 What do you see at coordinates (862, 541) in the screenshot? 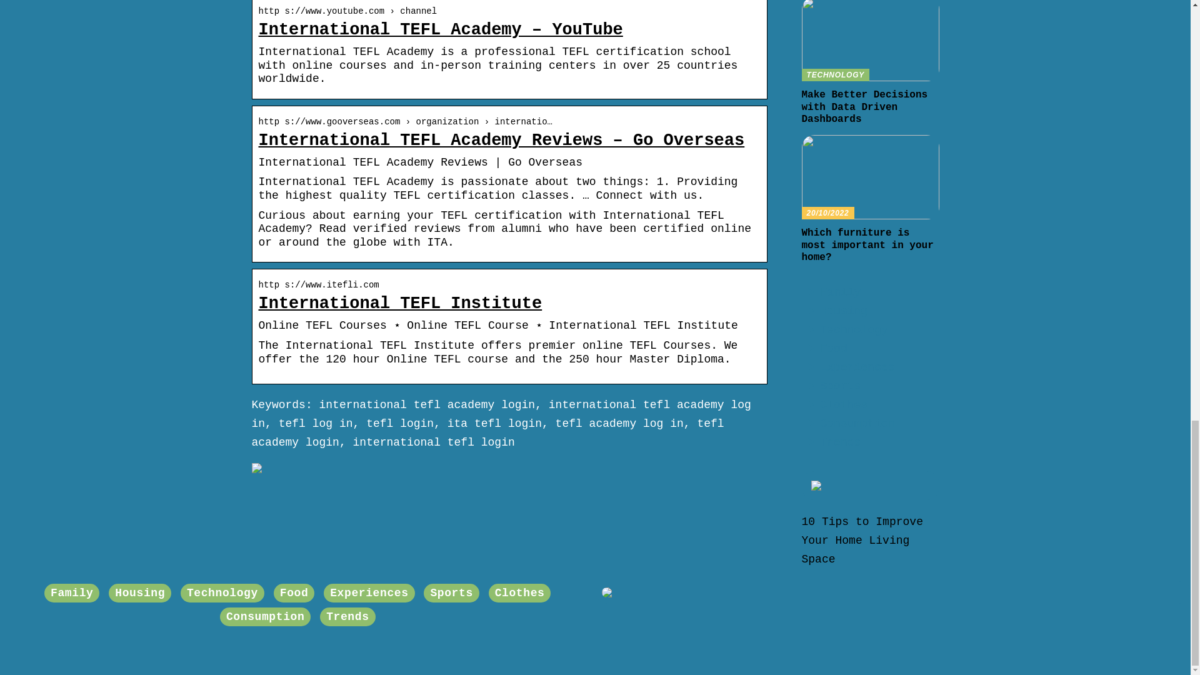
I see `Food` at bounding box center [862, 541].